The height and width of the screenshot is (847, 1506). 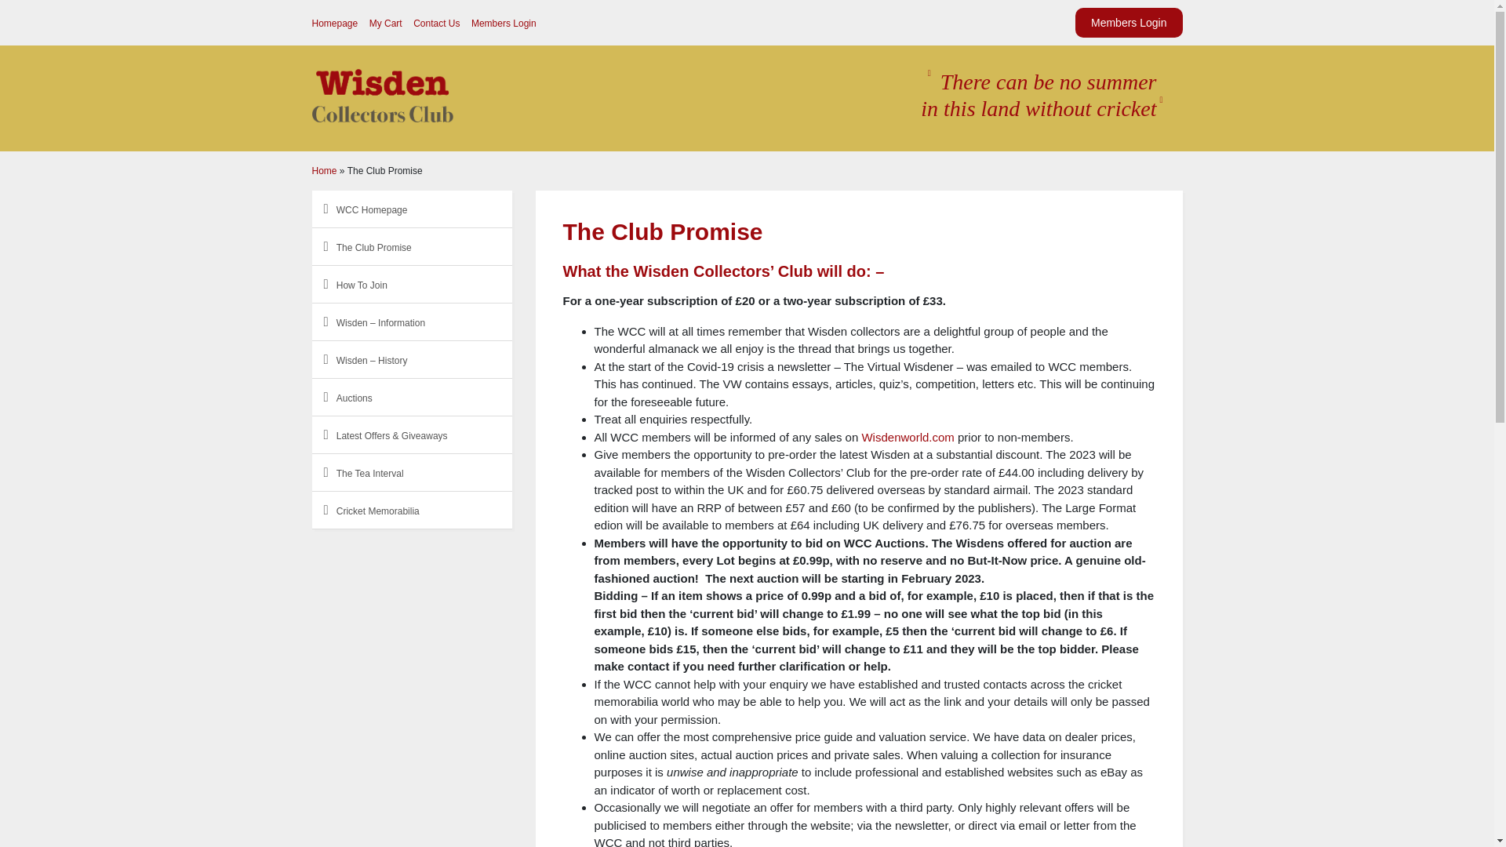 I want to click on Auctions, so click(x=354, y=398).